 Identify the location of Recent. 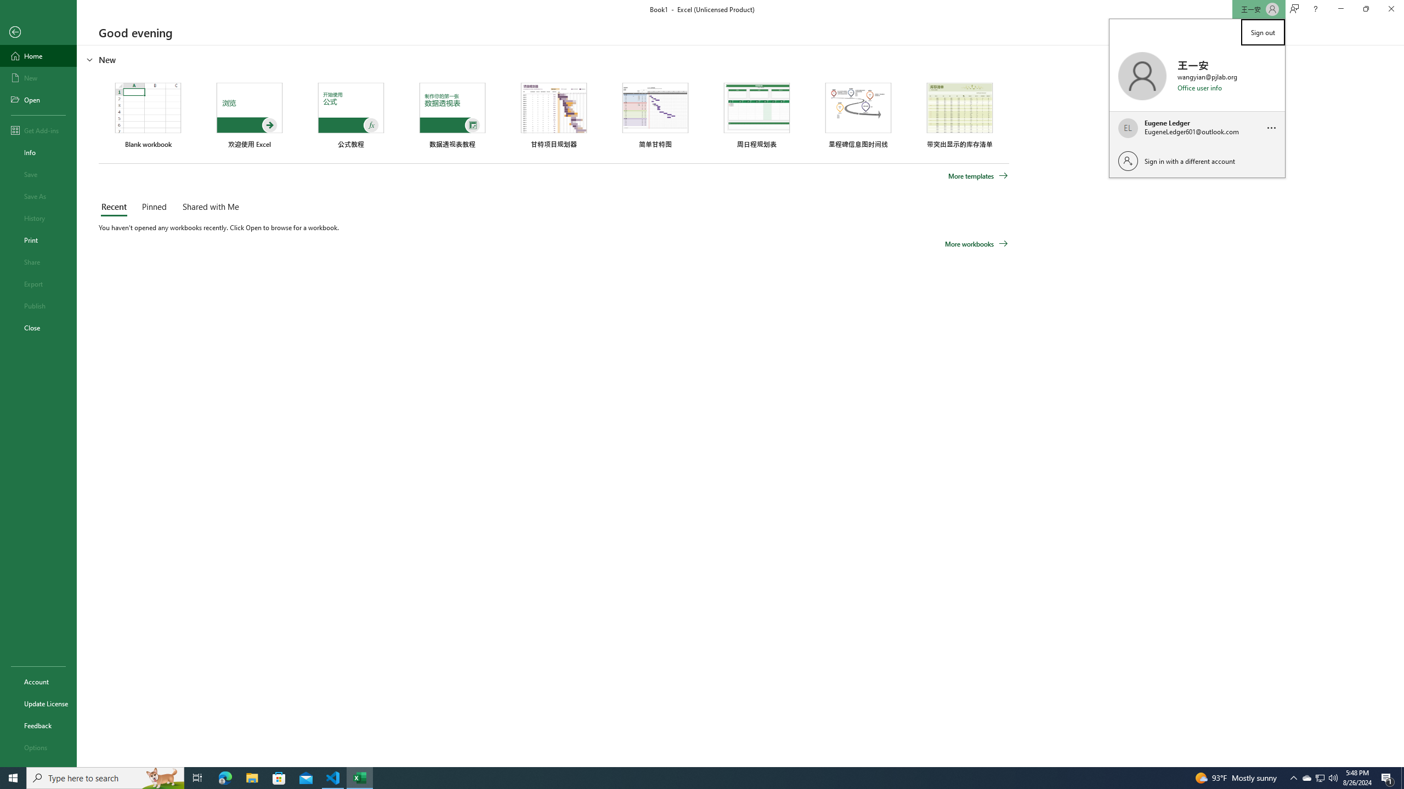
(116, 207).